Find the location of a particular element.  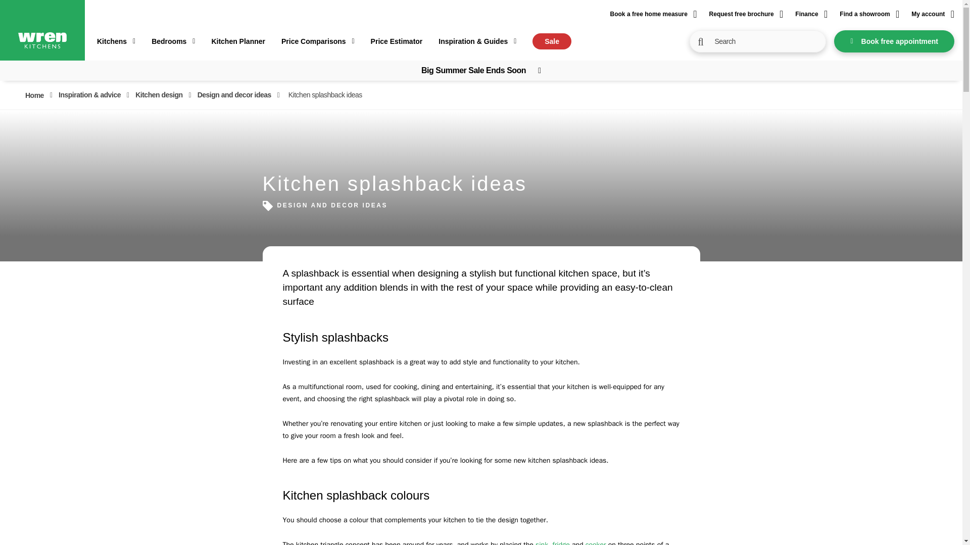

Bedrooms is located at coordinates (173, 41).